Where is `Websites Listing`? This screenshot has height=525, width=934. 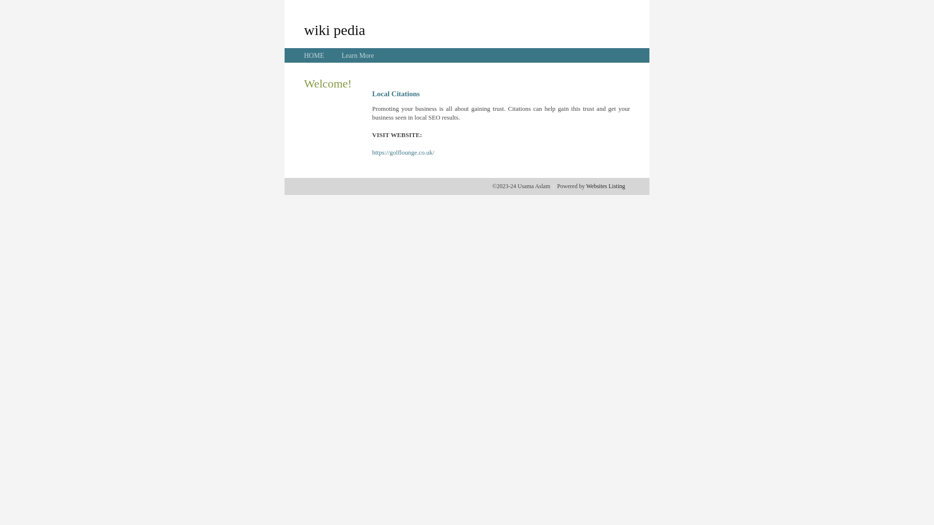 Websites Listing is located at coordinates (606, 186).